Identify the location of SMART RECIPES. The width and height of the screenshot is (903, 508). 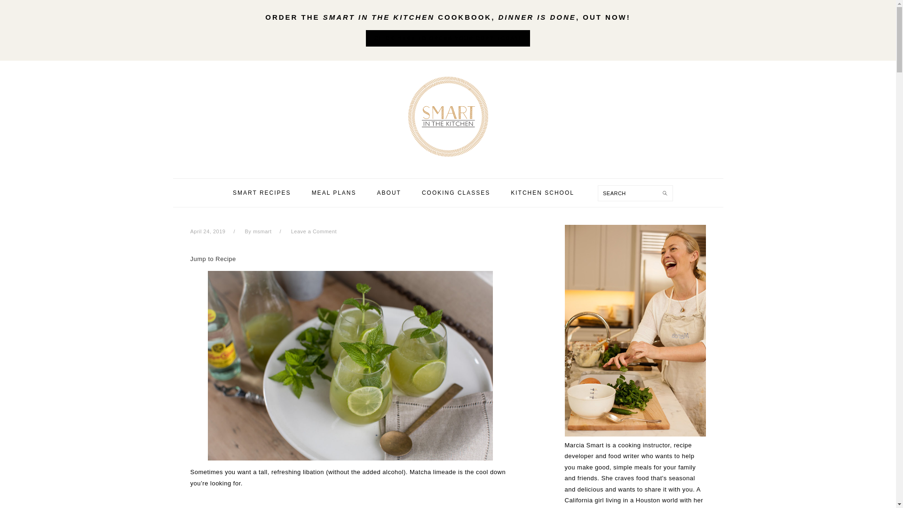
(261, 193).